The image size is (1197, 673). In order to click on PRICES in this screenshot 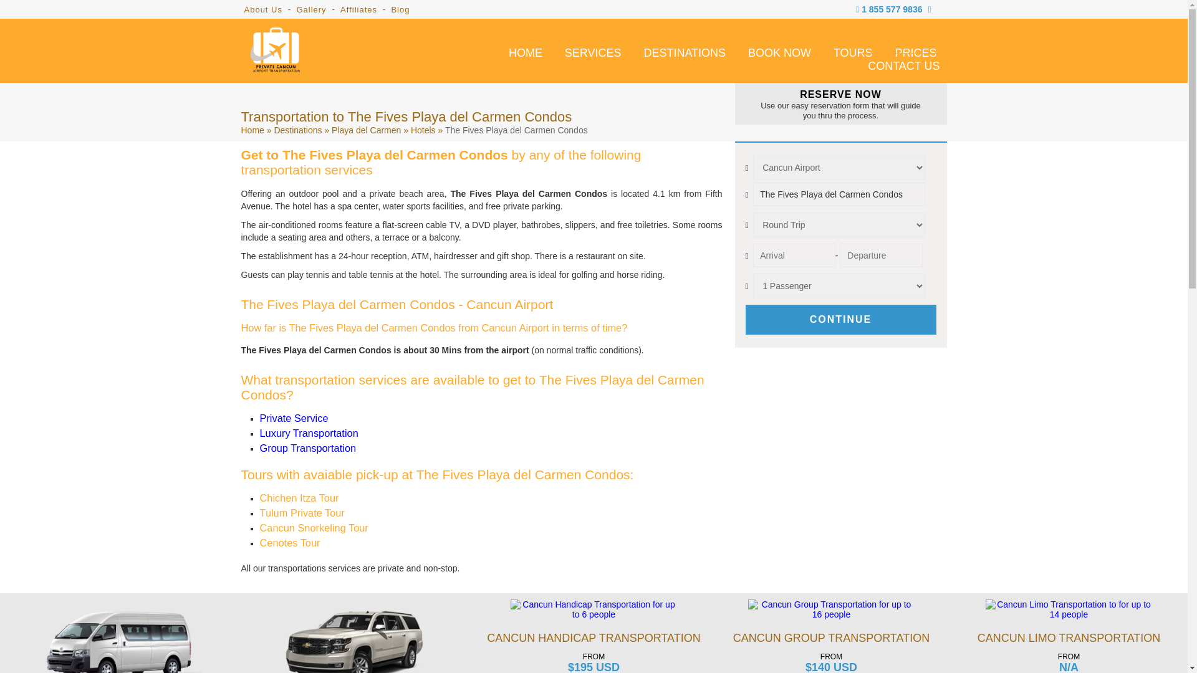, I will do `click(915, 51)`.